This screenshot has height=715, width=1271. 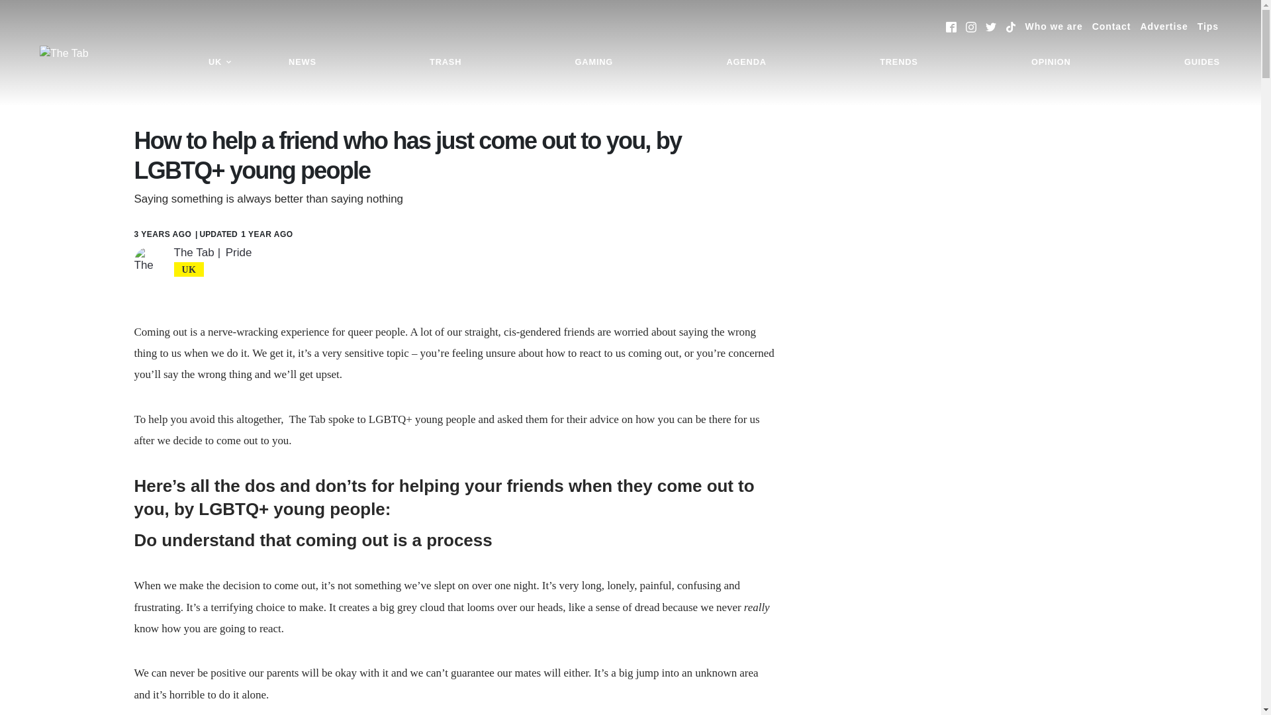 What do you see at coordinates (745, 62) in the screenshot?
I see `AGENDA` at bounding box center [745, 62].